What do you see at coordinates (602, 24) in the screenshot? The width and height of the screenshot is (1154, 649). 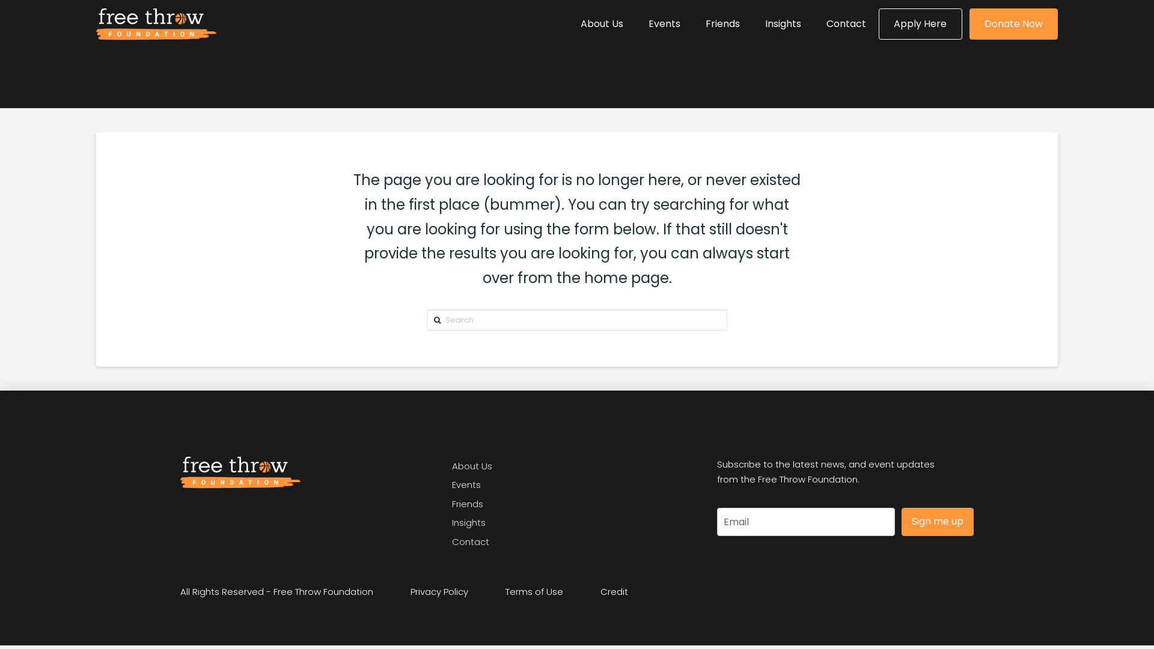 I see `About Us` at bounding box center [602, 24].